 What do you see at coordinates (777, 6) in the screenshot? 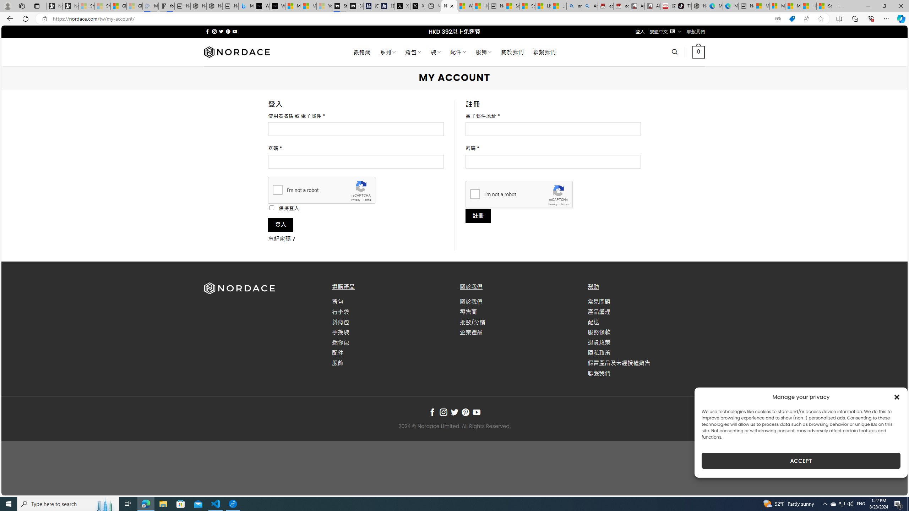
I see `Microsoft account | Privacy` at bounding box center [777, 6].